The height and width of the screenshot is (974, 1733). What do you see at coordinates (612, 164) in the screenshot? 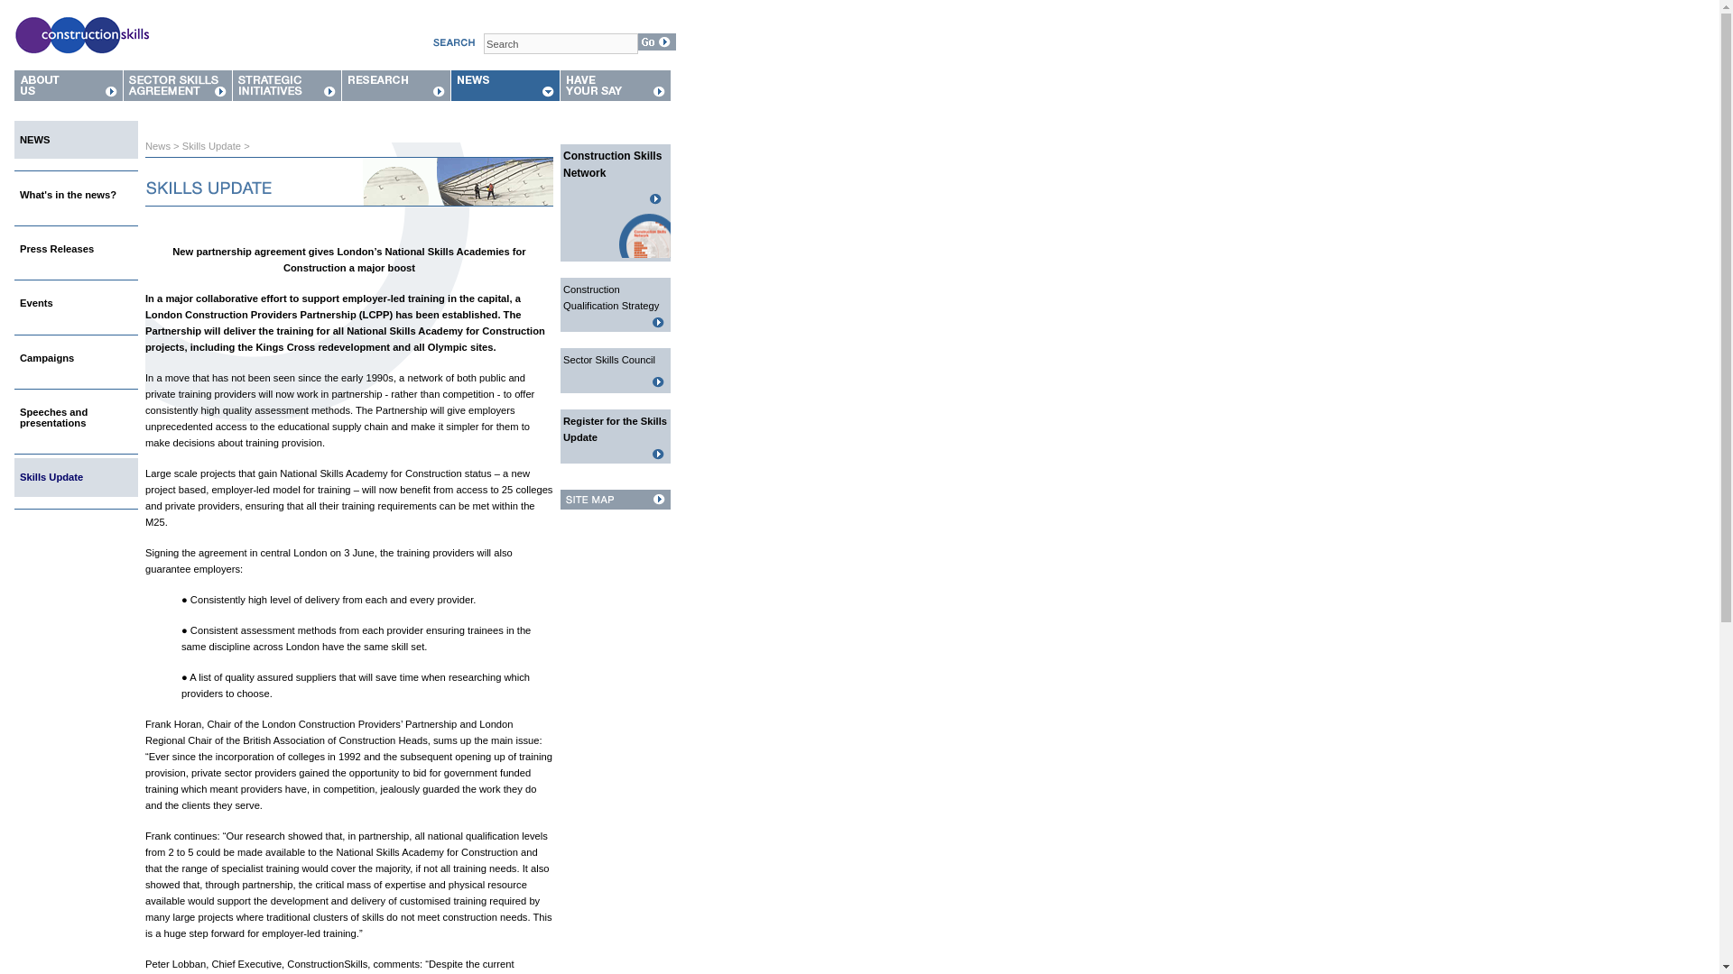
I see `Construction Skills Network` at bounding box center [612, 164].